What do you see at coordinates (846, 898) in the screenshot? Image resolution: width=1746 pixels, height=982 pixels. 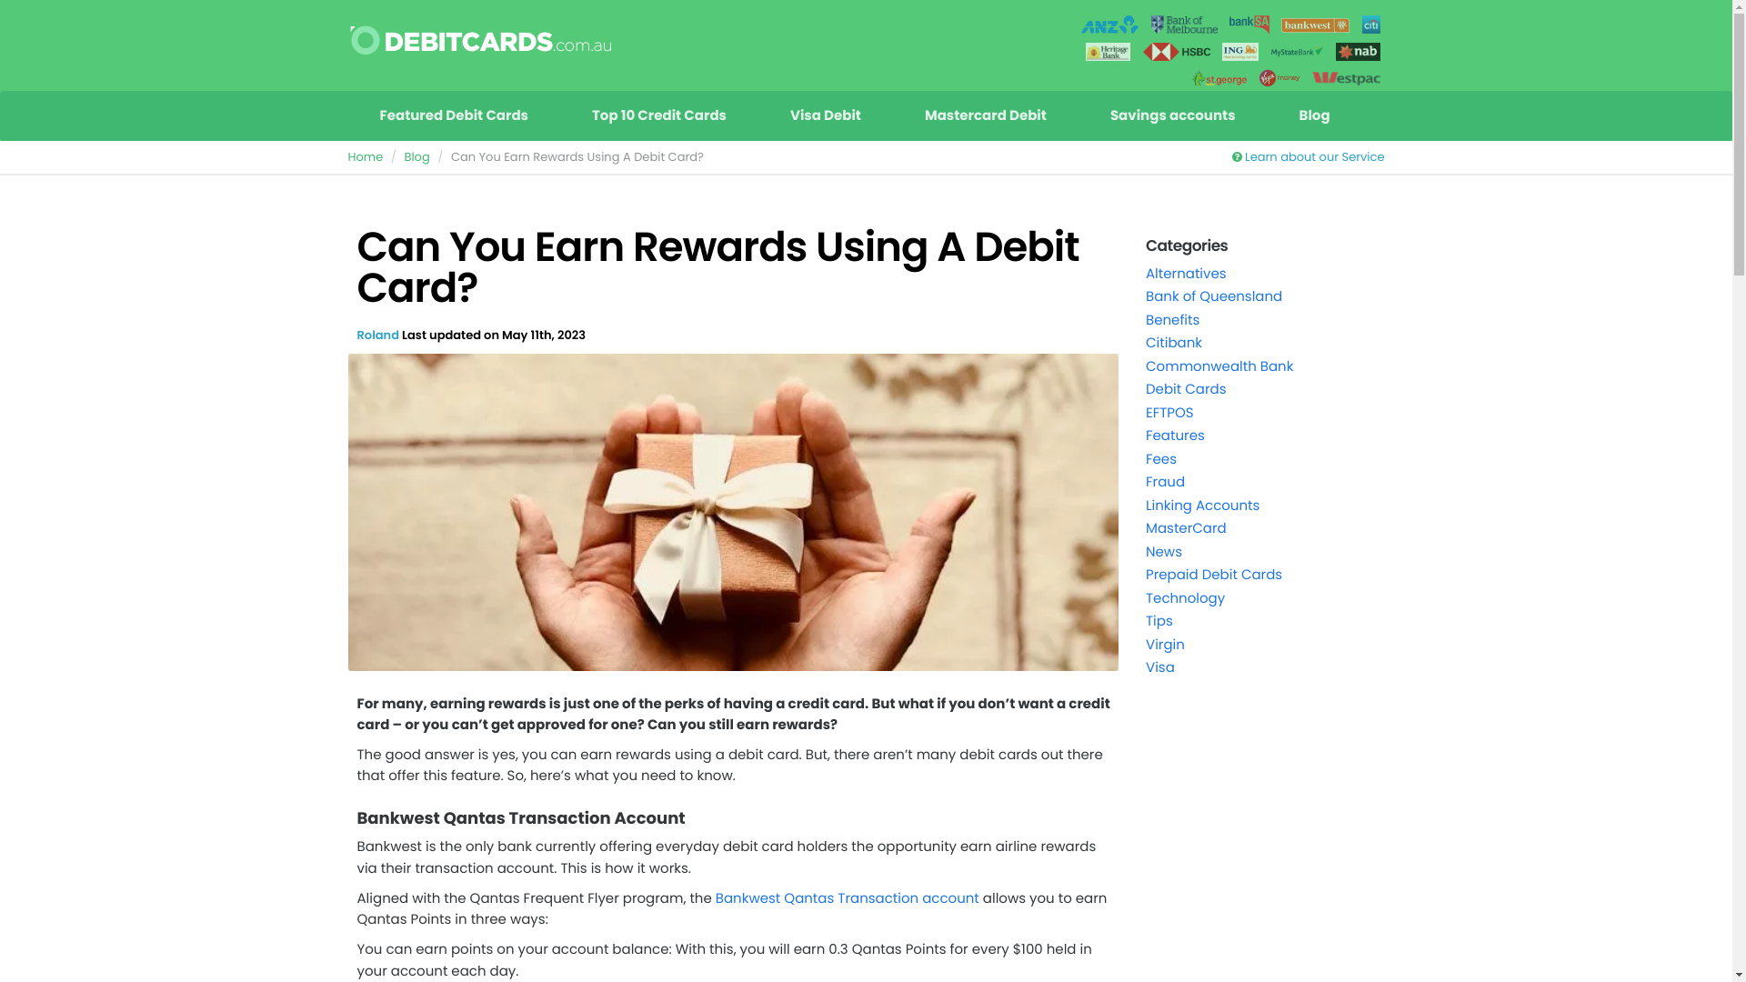 I see `Bankwest Qantas Transaction account` at bounding box center [846, 898].